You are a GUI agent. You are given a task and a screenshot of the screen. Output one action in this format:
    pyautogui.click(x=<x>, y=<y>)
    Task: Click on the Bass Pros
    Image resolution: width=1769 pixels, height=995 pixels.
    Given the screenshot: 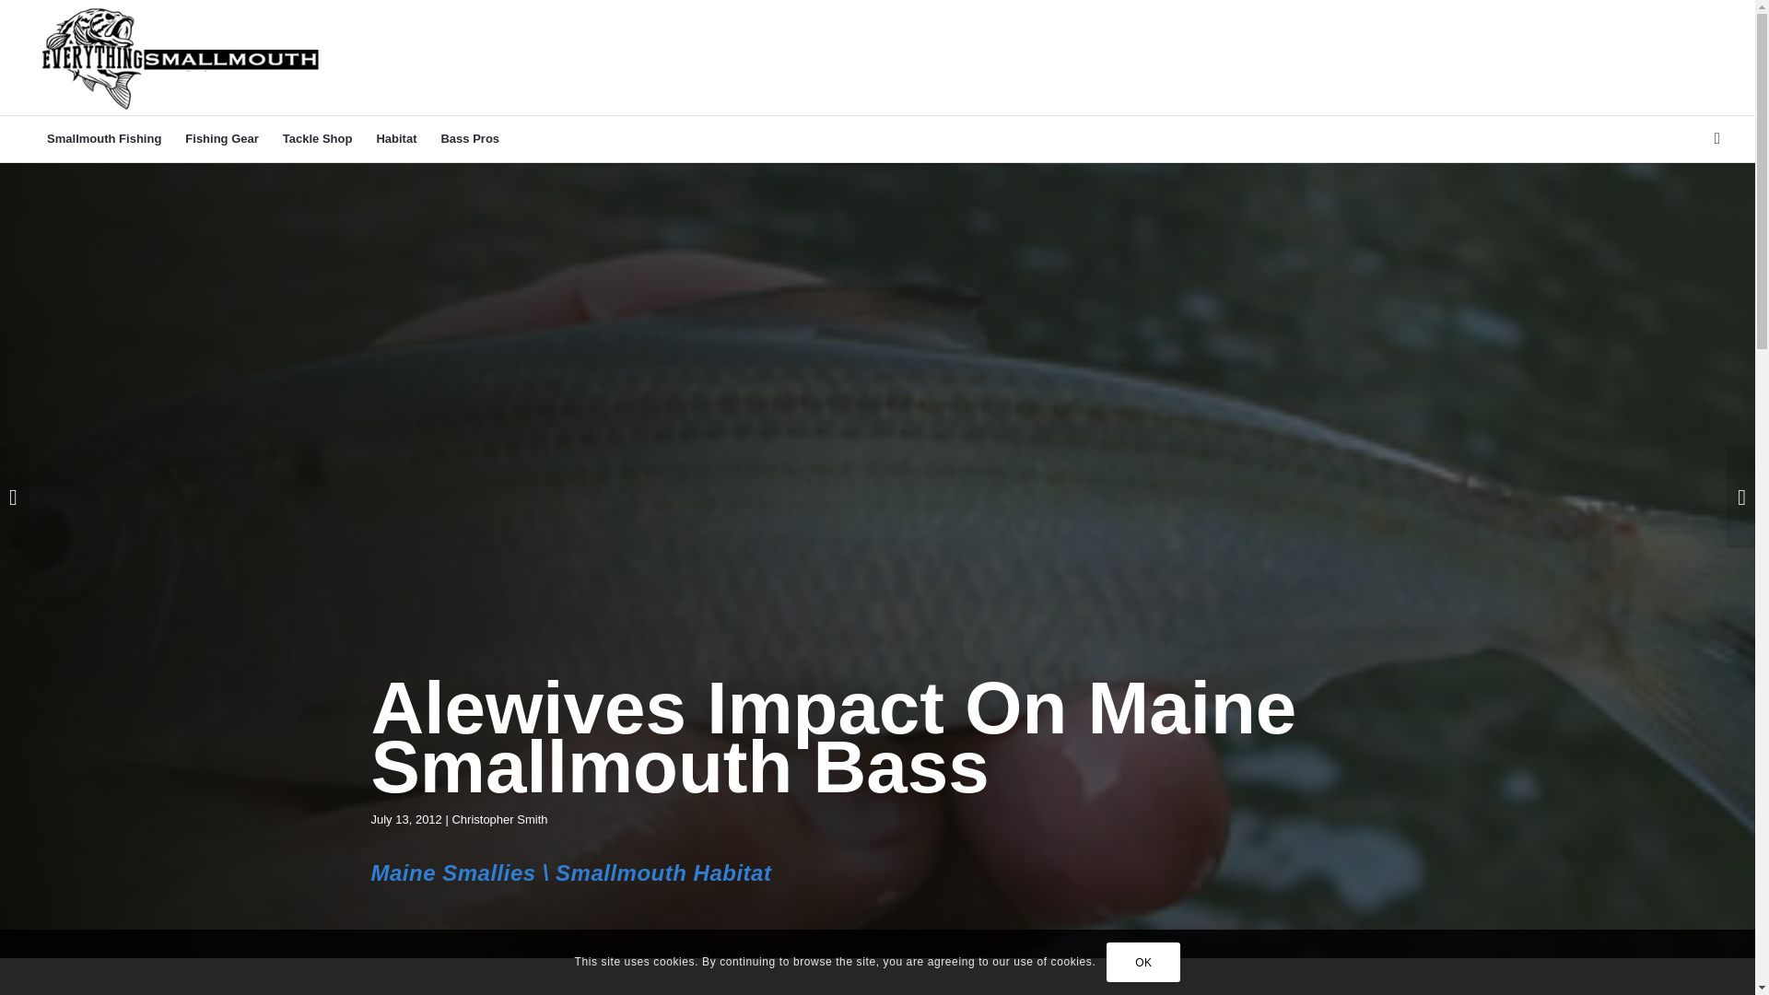 What is the action you would take?
    pyautogui.click(x=469, y=139)
    